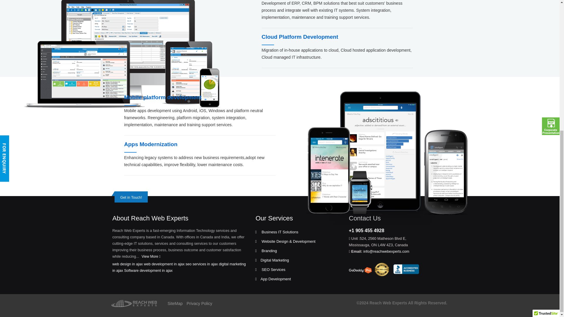 The height and width of the screenshot is (317, 564). Describe the element at coordinates (151, 257) in the screenshot. I see `View More` at that location.